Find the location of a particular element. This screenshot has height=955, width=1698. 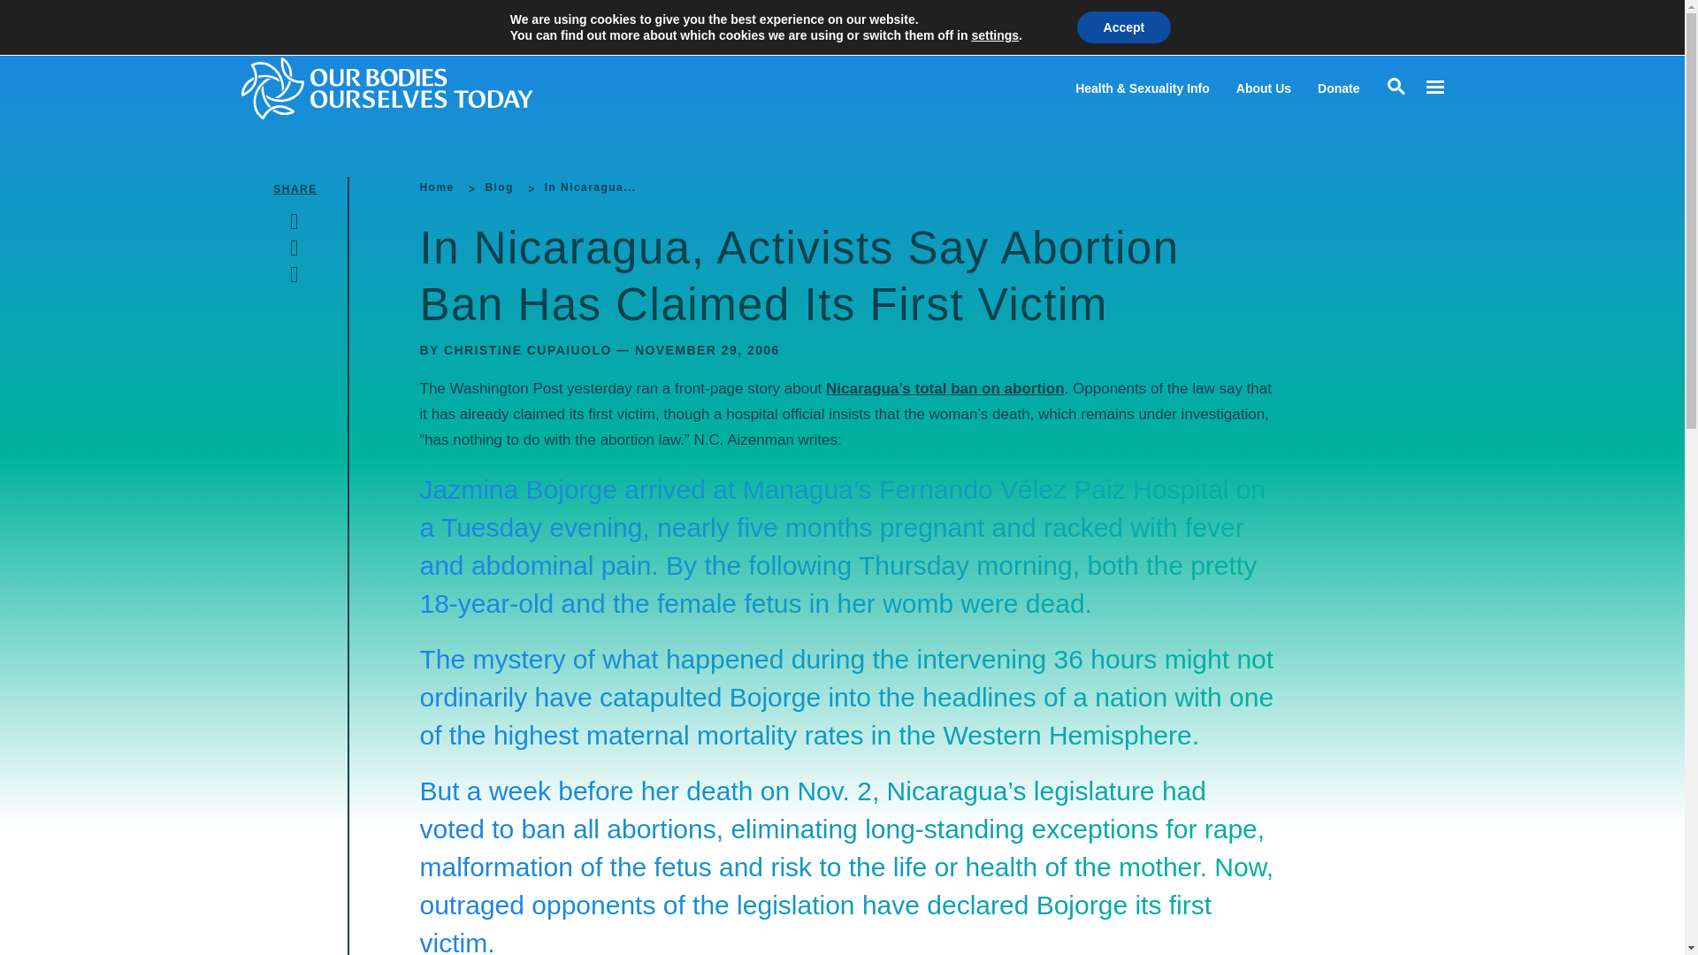

About Us is located at coordinates (1263, 88).